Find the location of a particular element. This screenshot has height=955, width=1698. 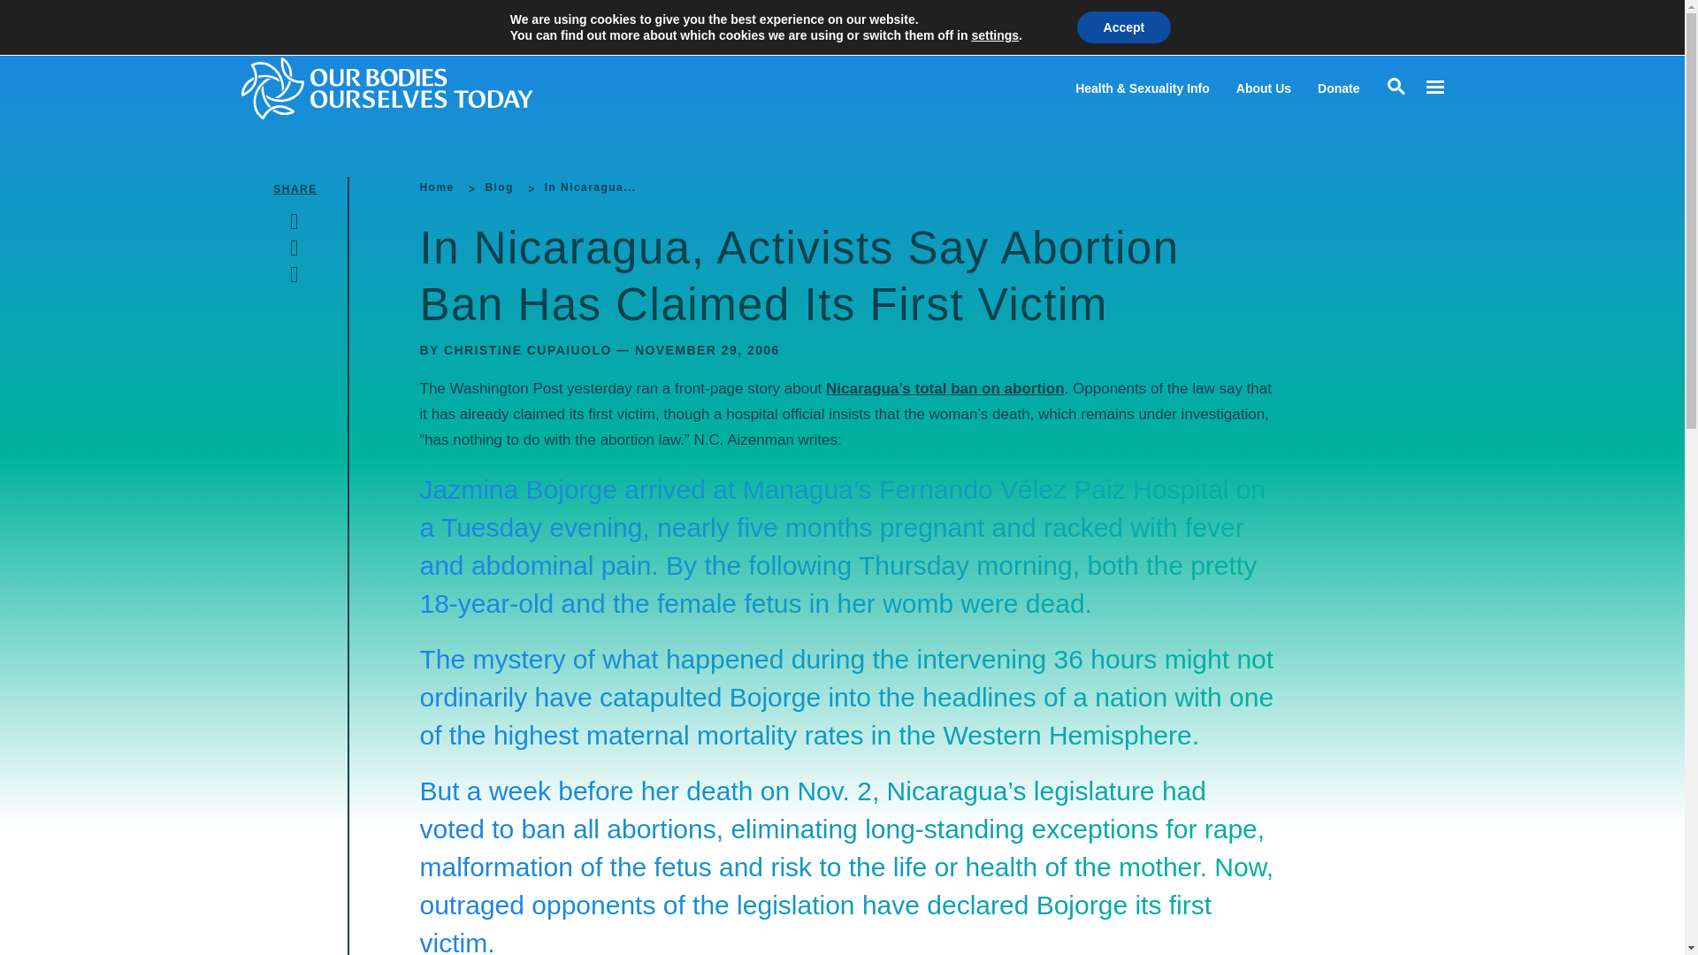

About Us is located at coordinates (1263, 88).